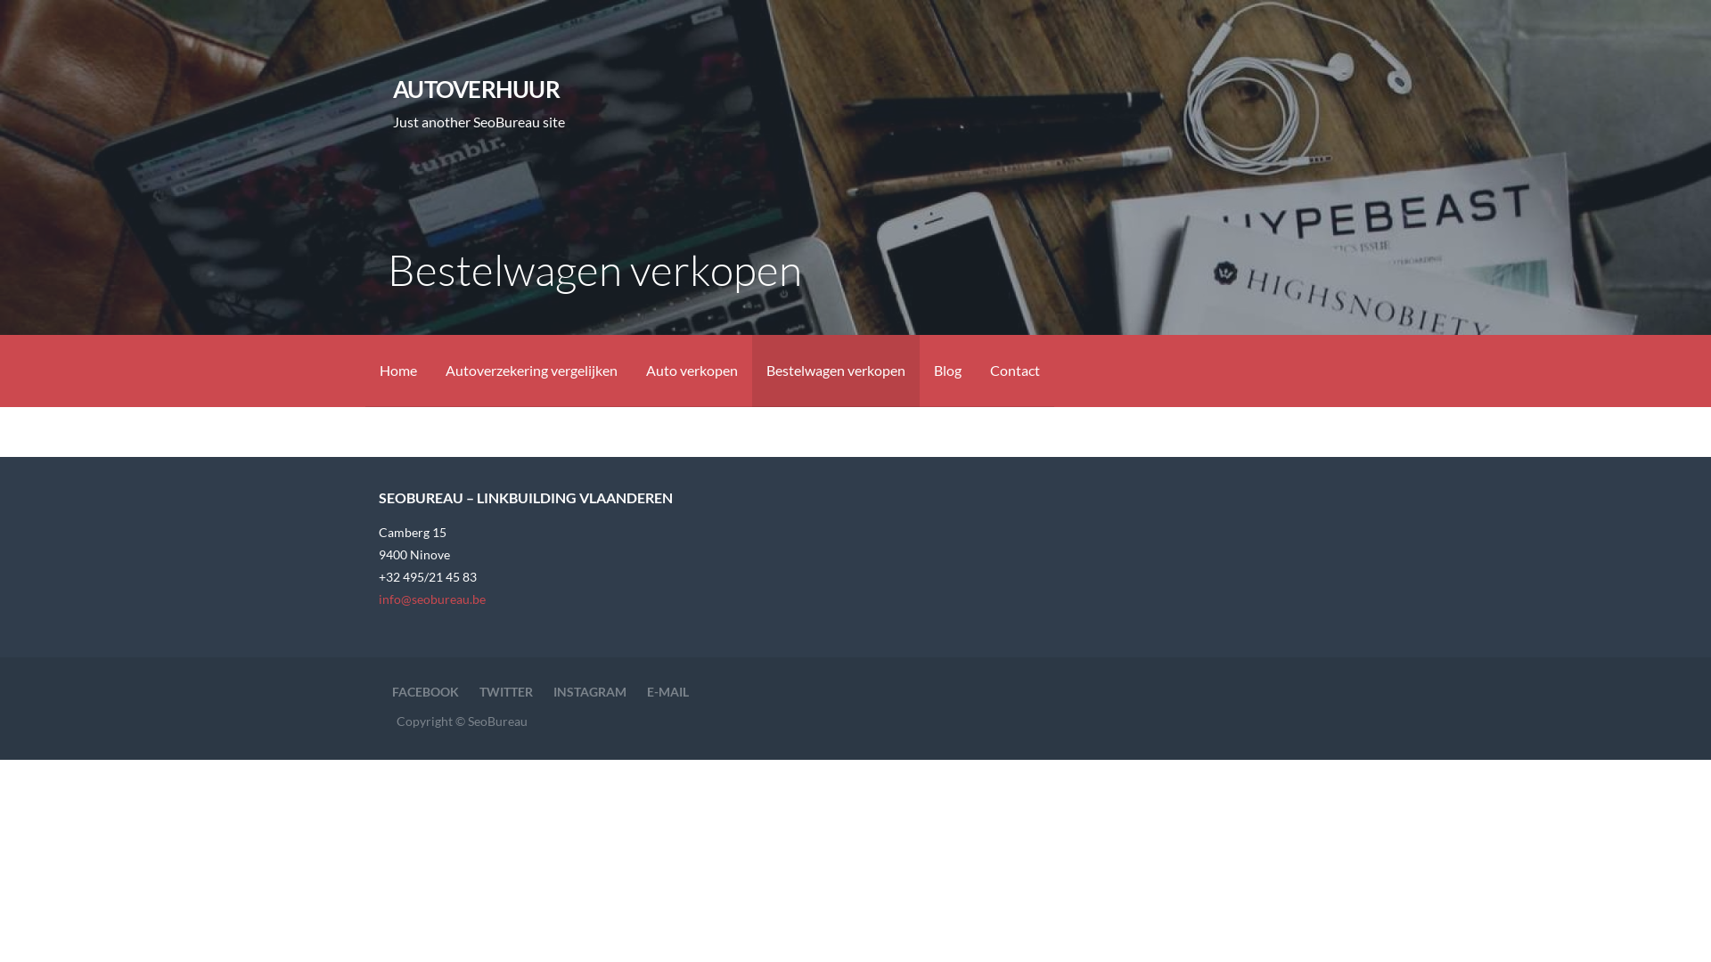  Describe the element at coordinates (398, 371) in the screenshot. I see `Home` at that location.